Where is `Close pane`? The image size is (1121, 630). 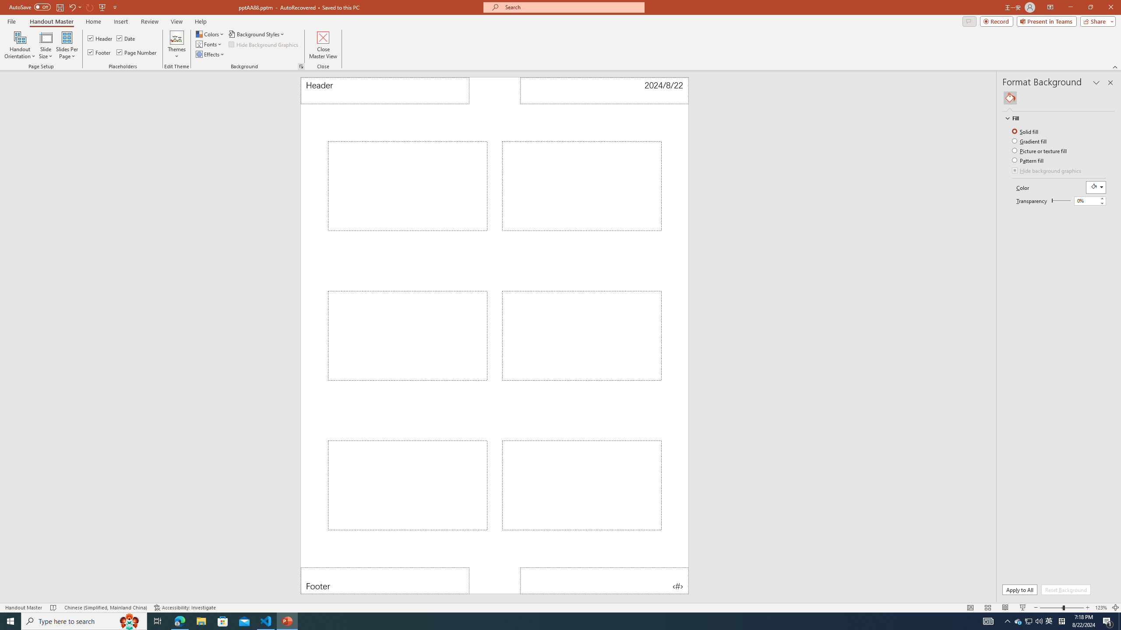 Close pane is located at coordinates (1110, 83).